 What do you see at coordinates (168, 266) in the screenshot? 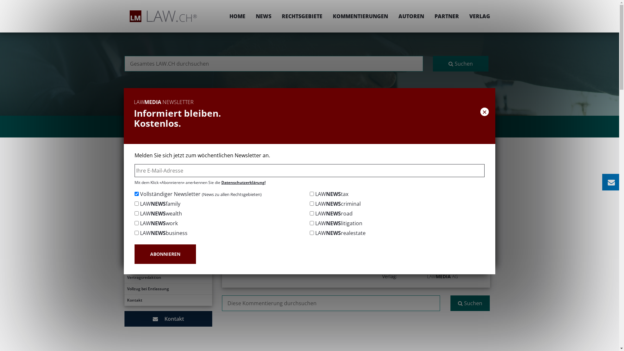
I see `Computerprogramme` at bounding box center [168, 266].